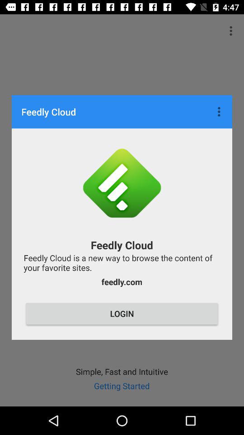 This screenshot has height=435, width=244. What do you see at coordinates (122, 282) in the screenshot?
I see `click feedly.com icon` at bounding box center [122, 282].